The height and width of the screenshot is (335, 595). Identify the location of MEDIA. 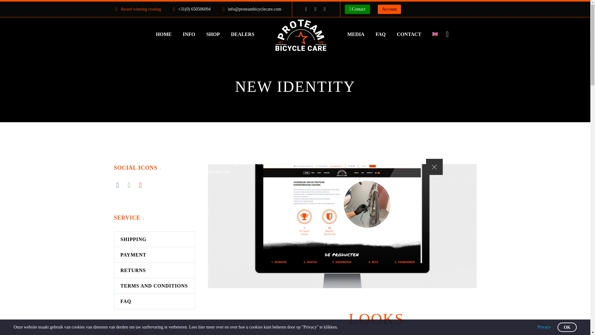
(356, 34).